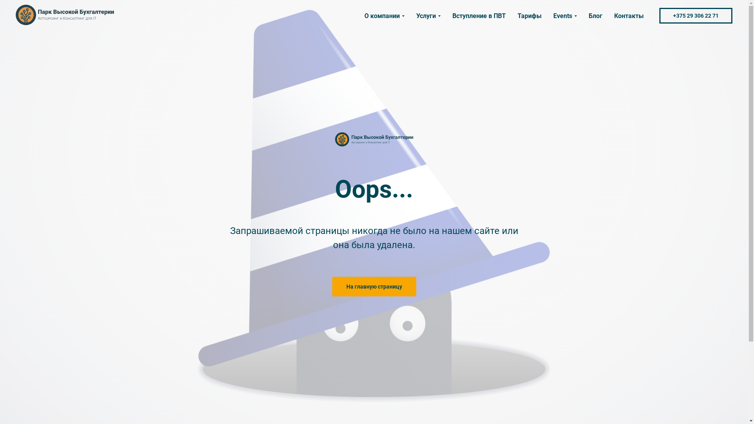 The width and height of the screenshot is (754, 424). What do you see at coordinates (696, 16) in the screenshot?
I see `+375 29 306 22 71` at bounding box center [696, 16].